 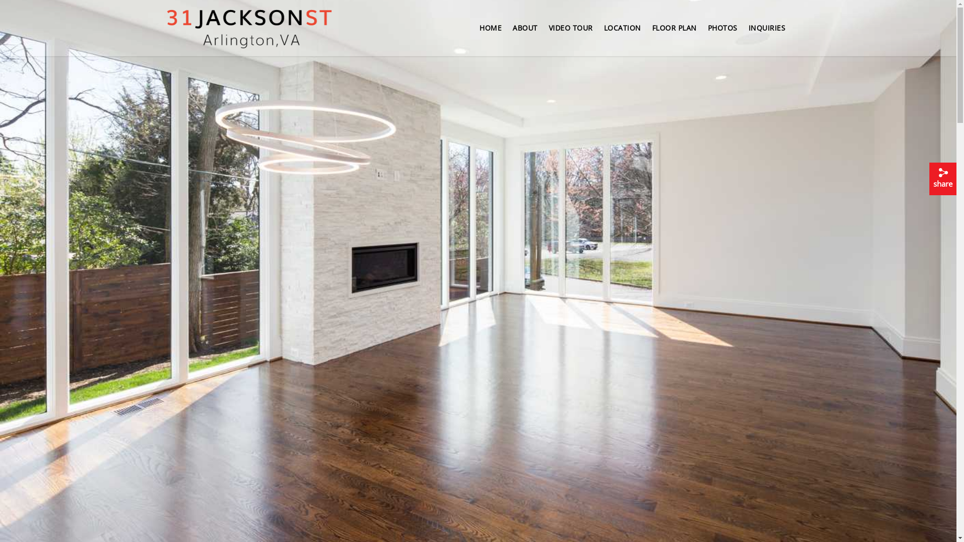 I want to click on share, so click(x=943, y=179).